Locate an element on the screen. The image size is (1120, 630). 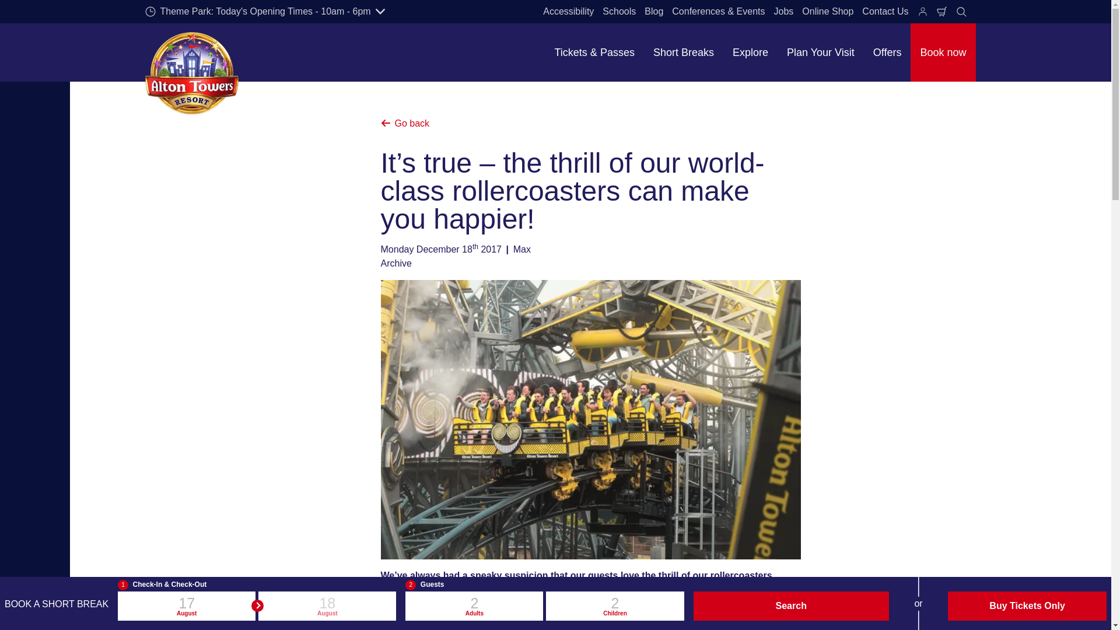
Theme Park: Today's Opening Times - 10am - 6pm is located at coordinates (265, 12).